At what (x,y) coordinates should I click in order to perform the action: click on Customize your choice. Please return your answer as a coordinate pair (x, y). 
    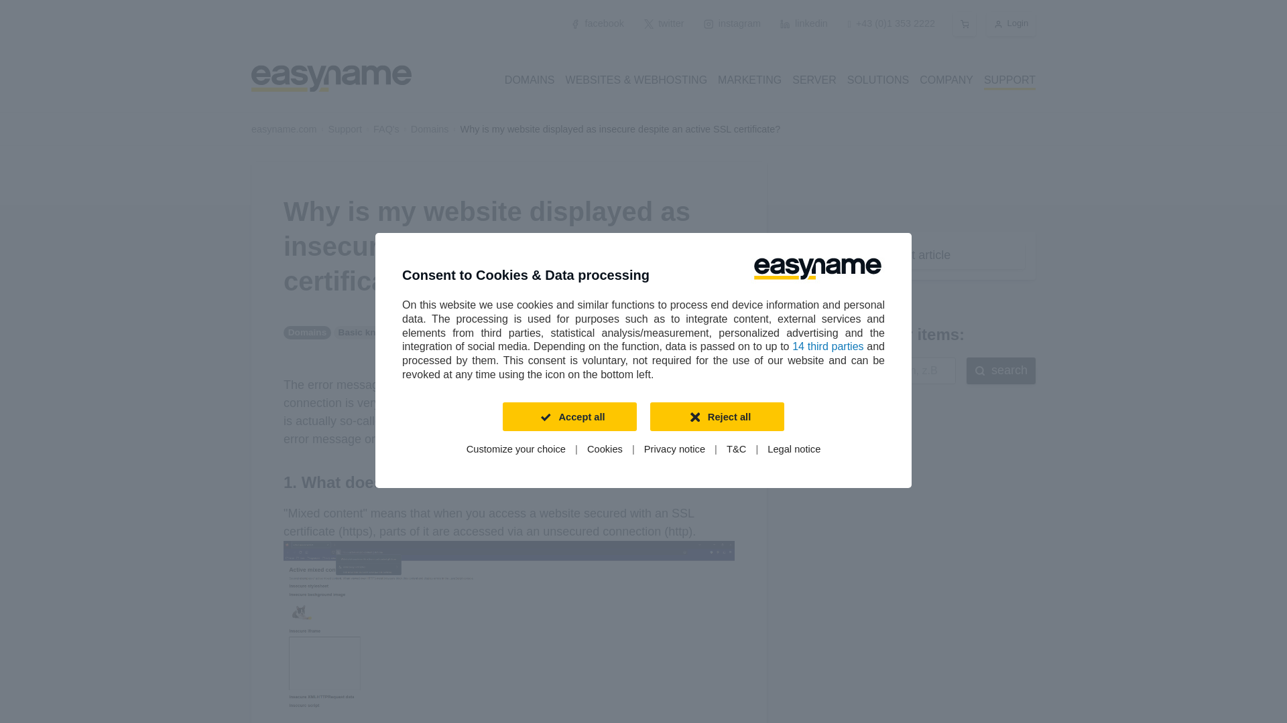
    Looking at the image, I should click on (516, 450).